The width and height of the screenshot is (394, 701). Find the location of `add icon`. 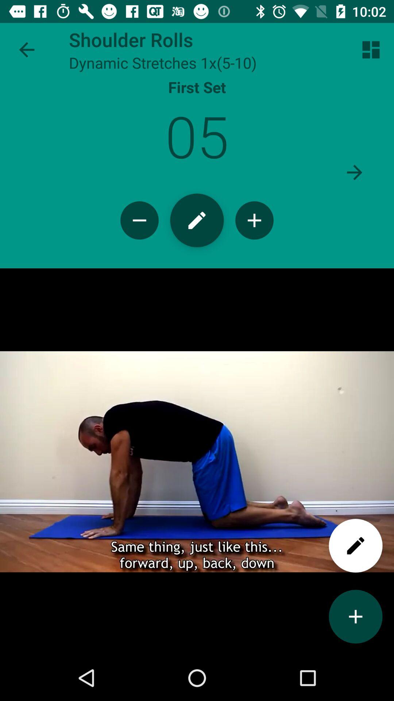

add icon is located at coordinates (255, 221).